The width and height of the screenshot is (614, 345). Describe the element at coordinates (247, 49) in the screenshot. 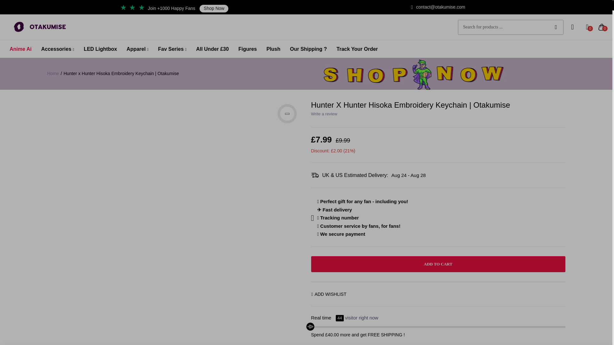

I see `Figures` at that location.